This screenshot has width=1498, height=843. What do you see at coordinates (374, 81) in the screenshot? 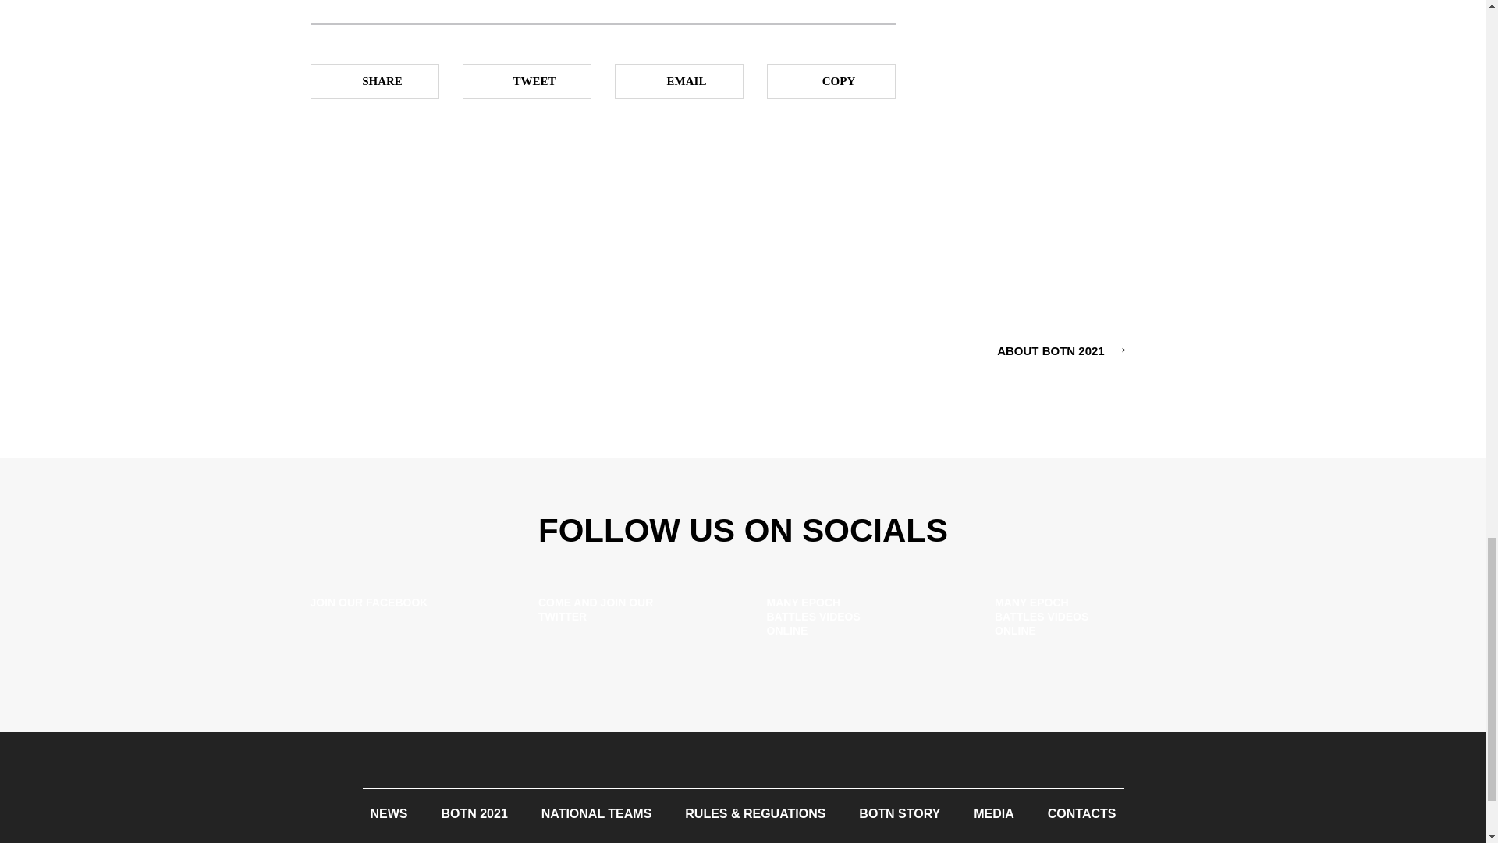
I see `SHARE` at bounding box center [374, 81].